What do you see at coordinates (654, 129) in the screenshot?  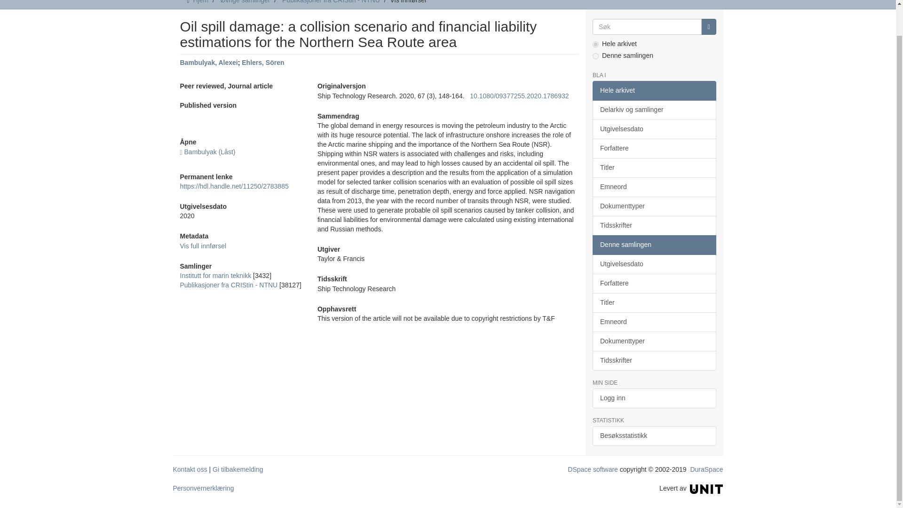 I see `Utgivelsesdato` at bounding box center [654, 129].